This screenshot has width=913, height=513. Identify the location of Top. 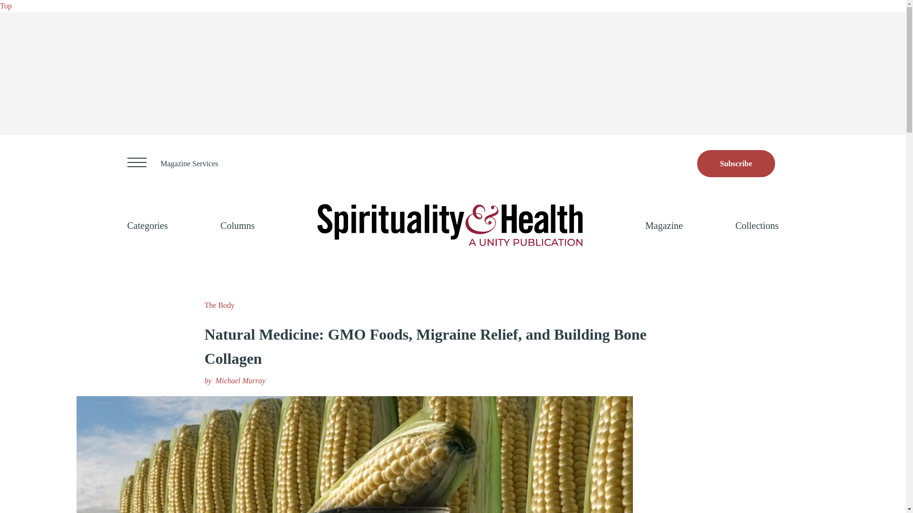
(6, 6).